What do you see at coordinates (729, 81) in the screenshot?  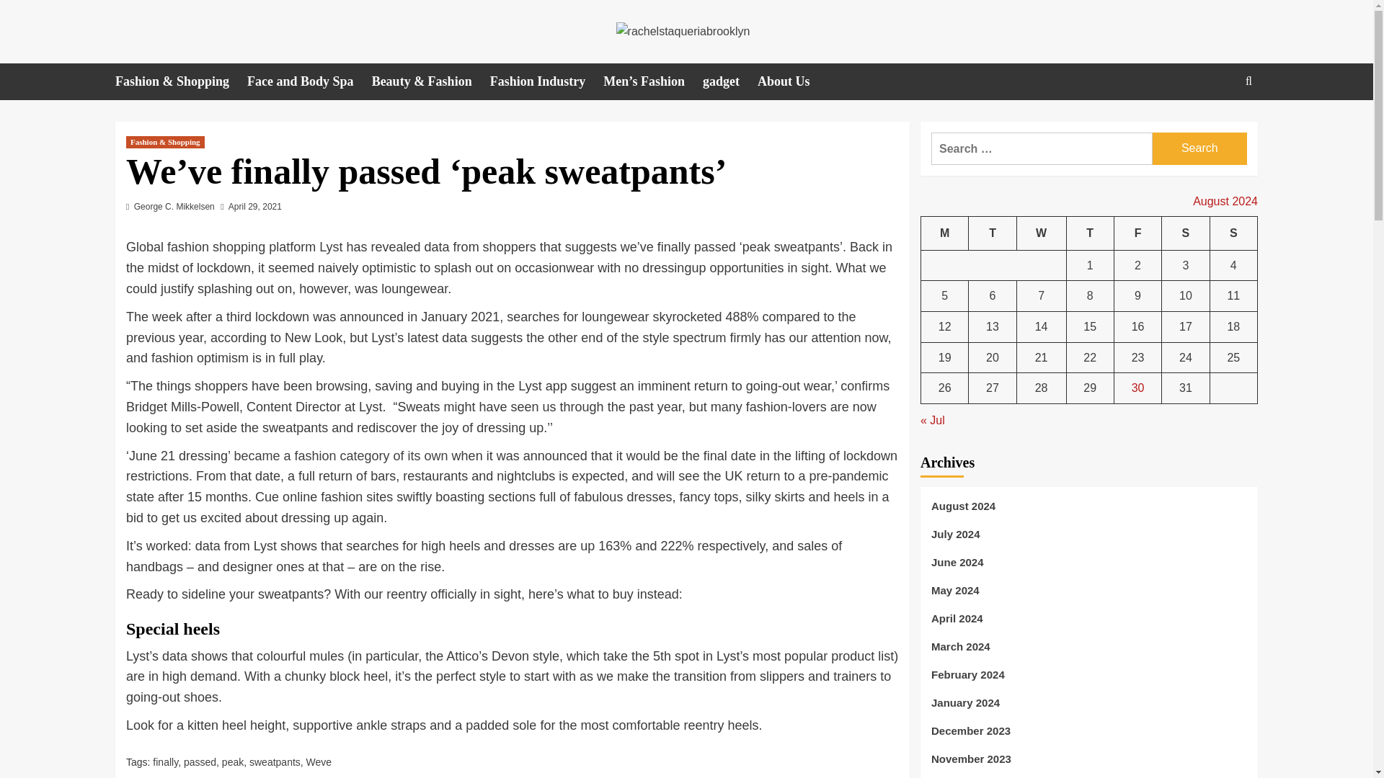 I see `gadget` at bounding box center [729, 81].